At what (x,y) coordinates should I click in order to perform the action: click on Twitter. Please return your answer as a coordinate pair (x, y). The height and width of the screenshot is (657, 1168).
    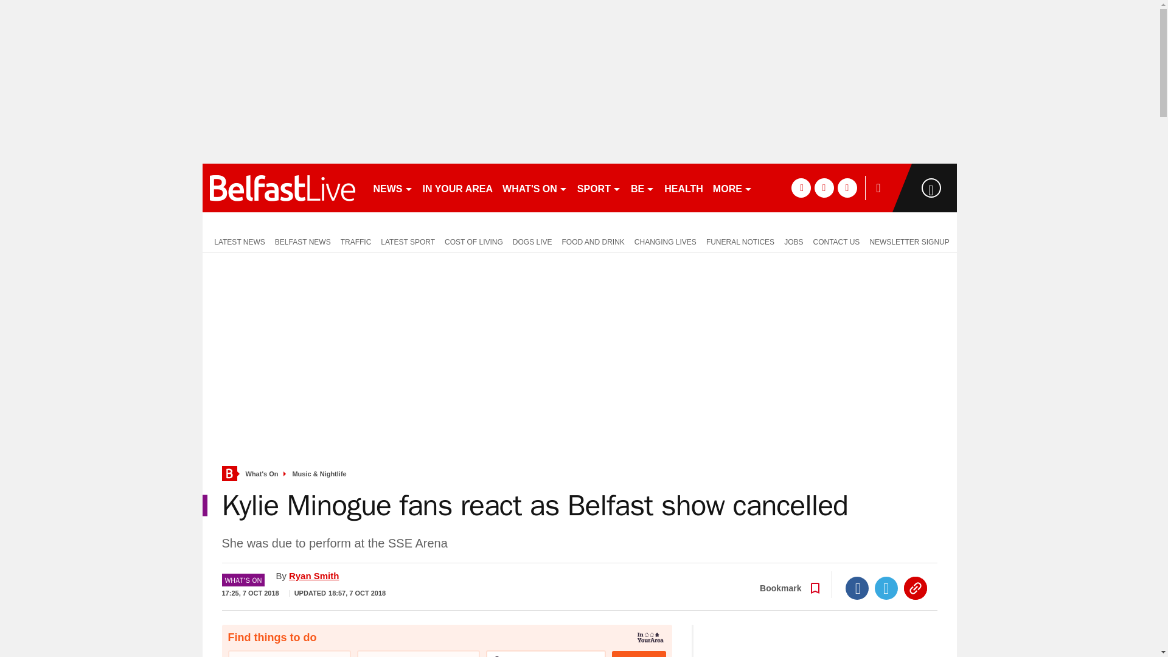
    Looking at the image, I should click on (886, 588).